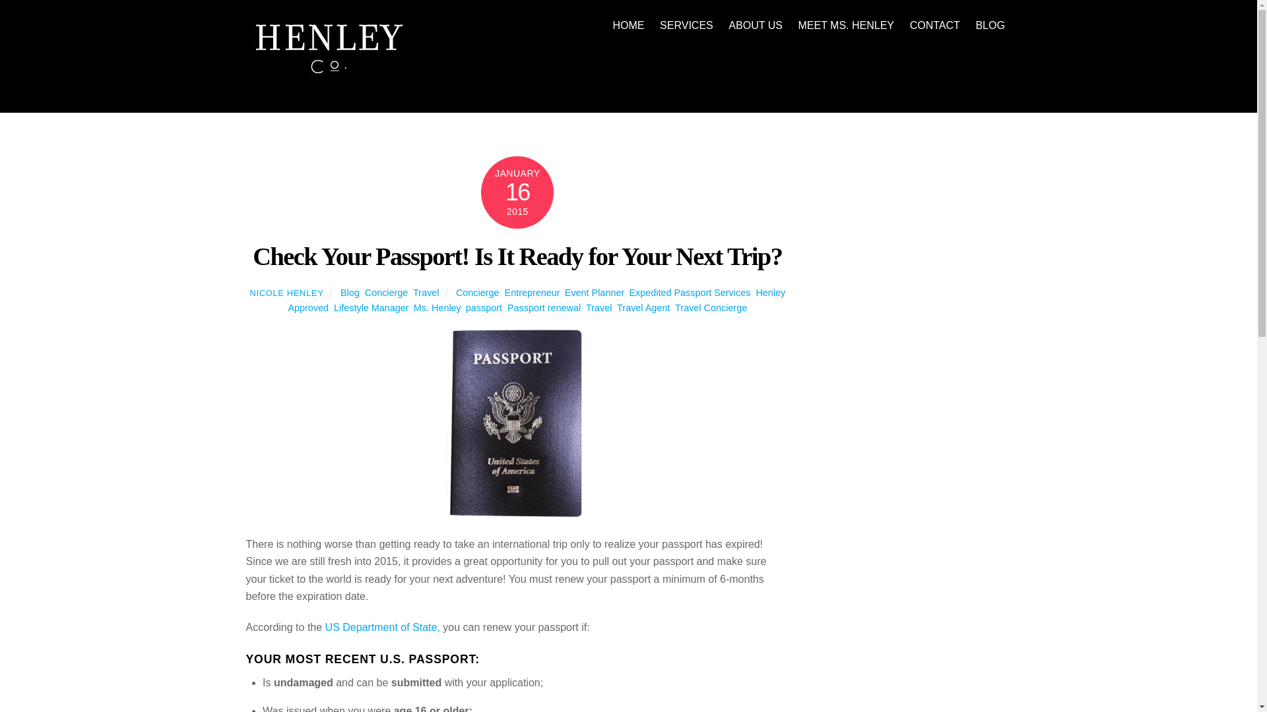  Describe the element at coordinates (425, 293) in the screenshot. I see `Lifestyle Manager` at that location.